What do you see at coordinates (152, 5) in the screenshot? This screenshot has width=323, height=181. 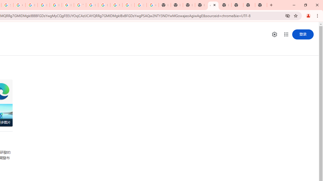 I see `Google Images` at bounding box center [152, 5].